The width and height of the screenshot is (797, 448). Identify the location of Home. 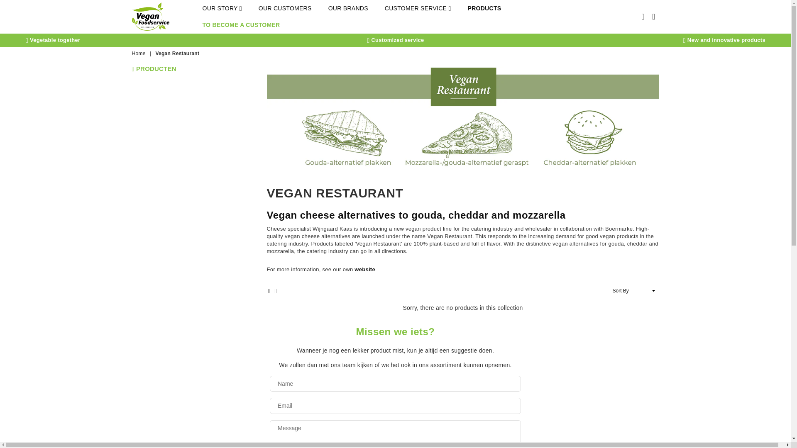
(139, 54).